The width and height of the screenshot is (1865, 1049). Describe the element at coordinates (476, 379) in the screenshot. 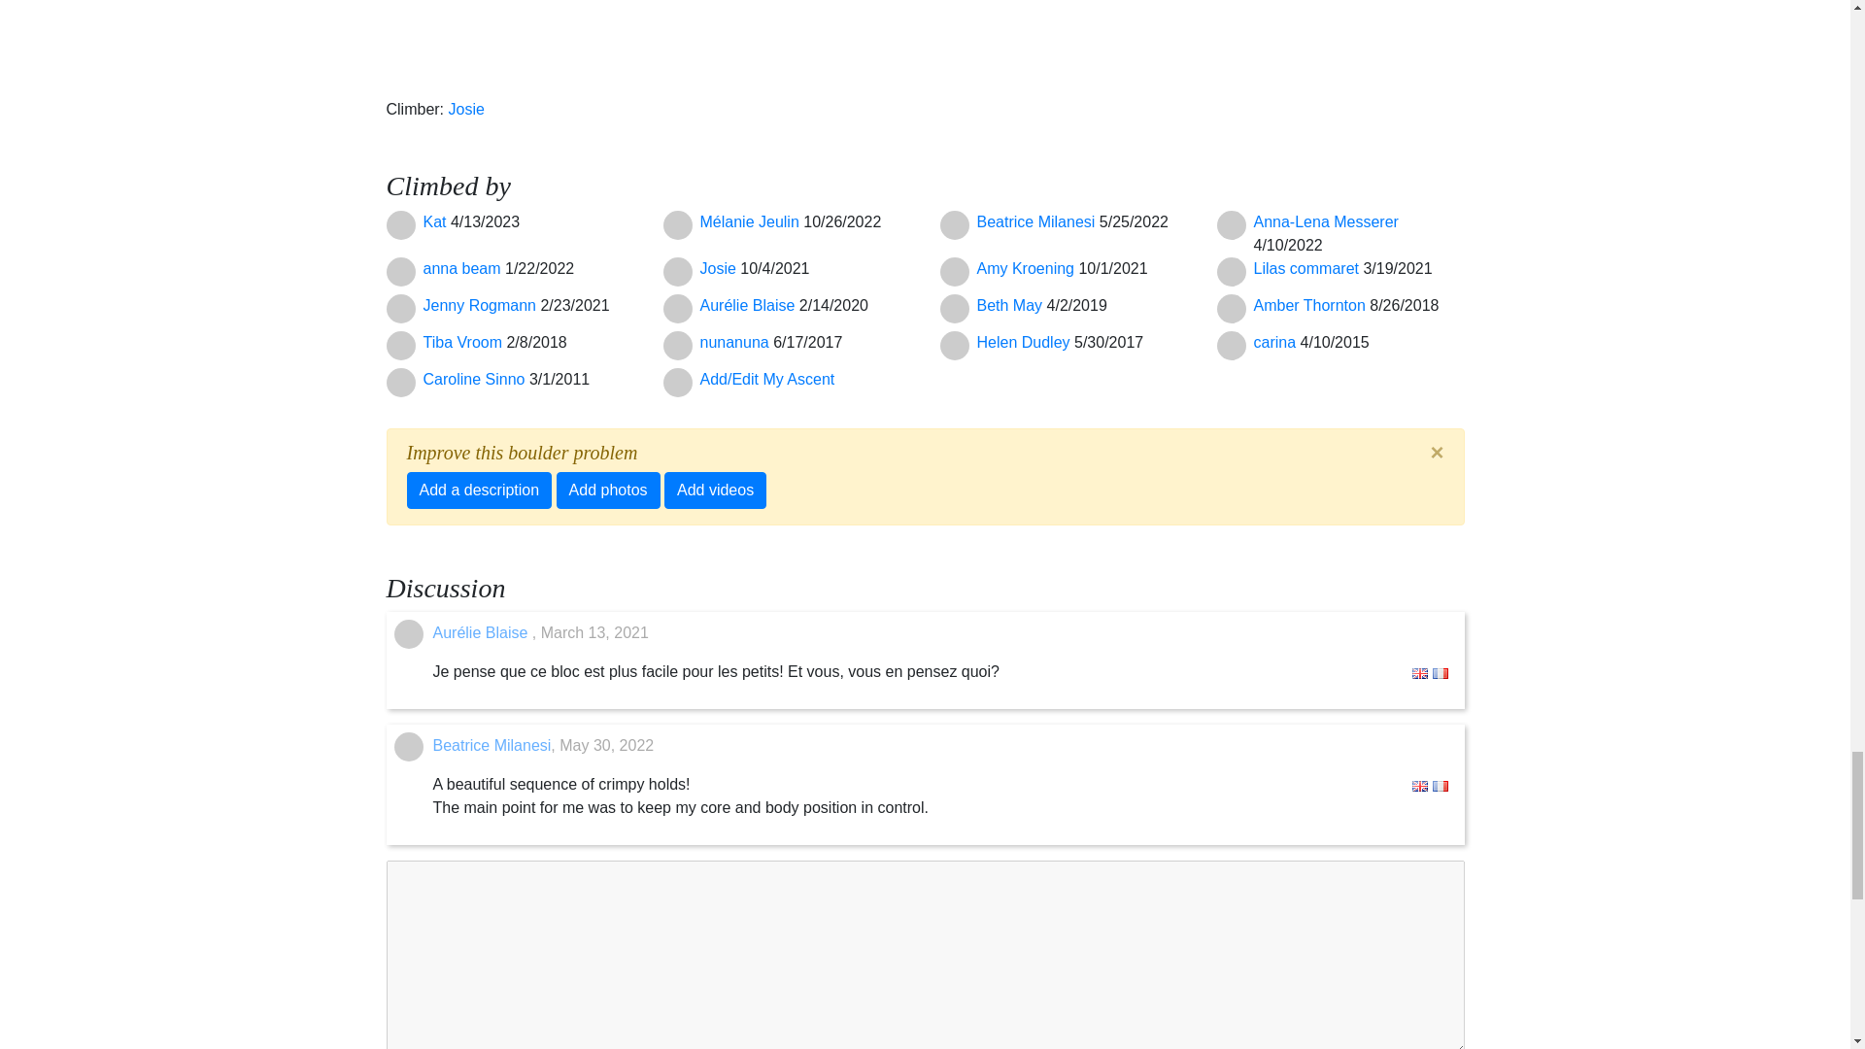

I see `Caroline Sinno` at that location.